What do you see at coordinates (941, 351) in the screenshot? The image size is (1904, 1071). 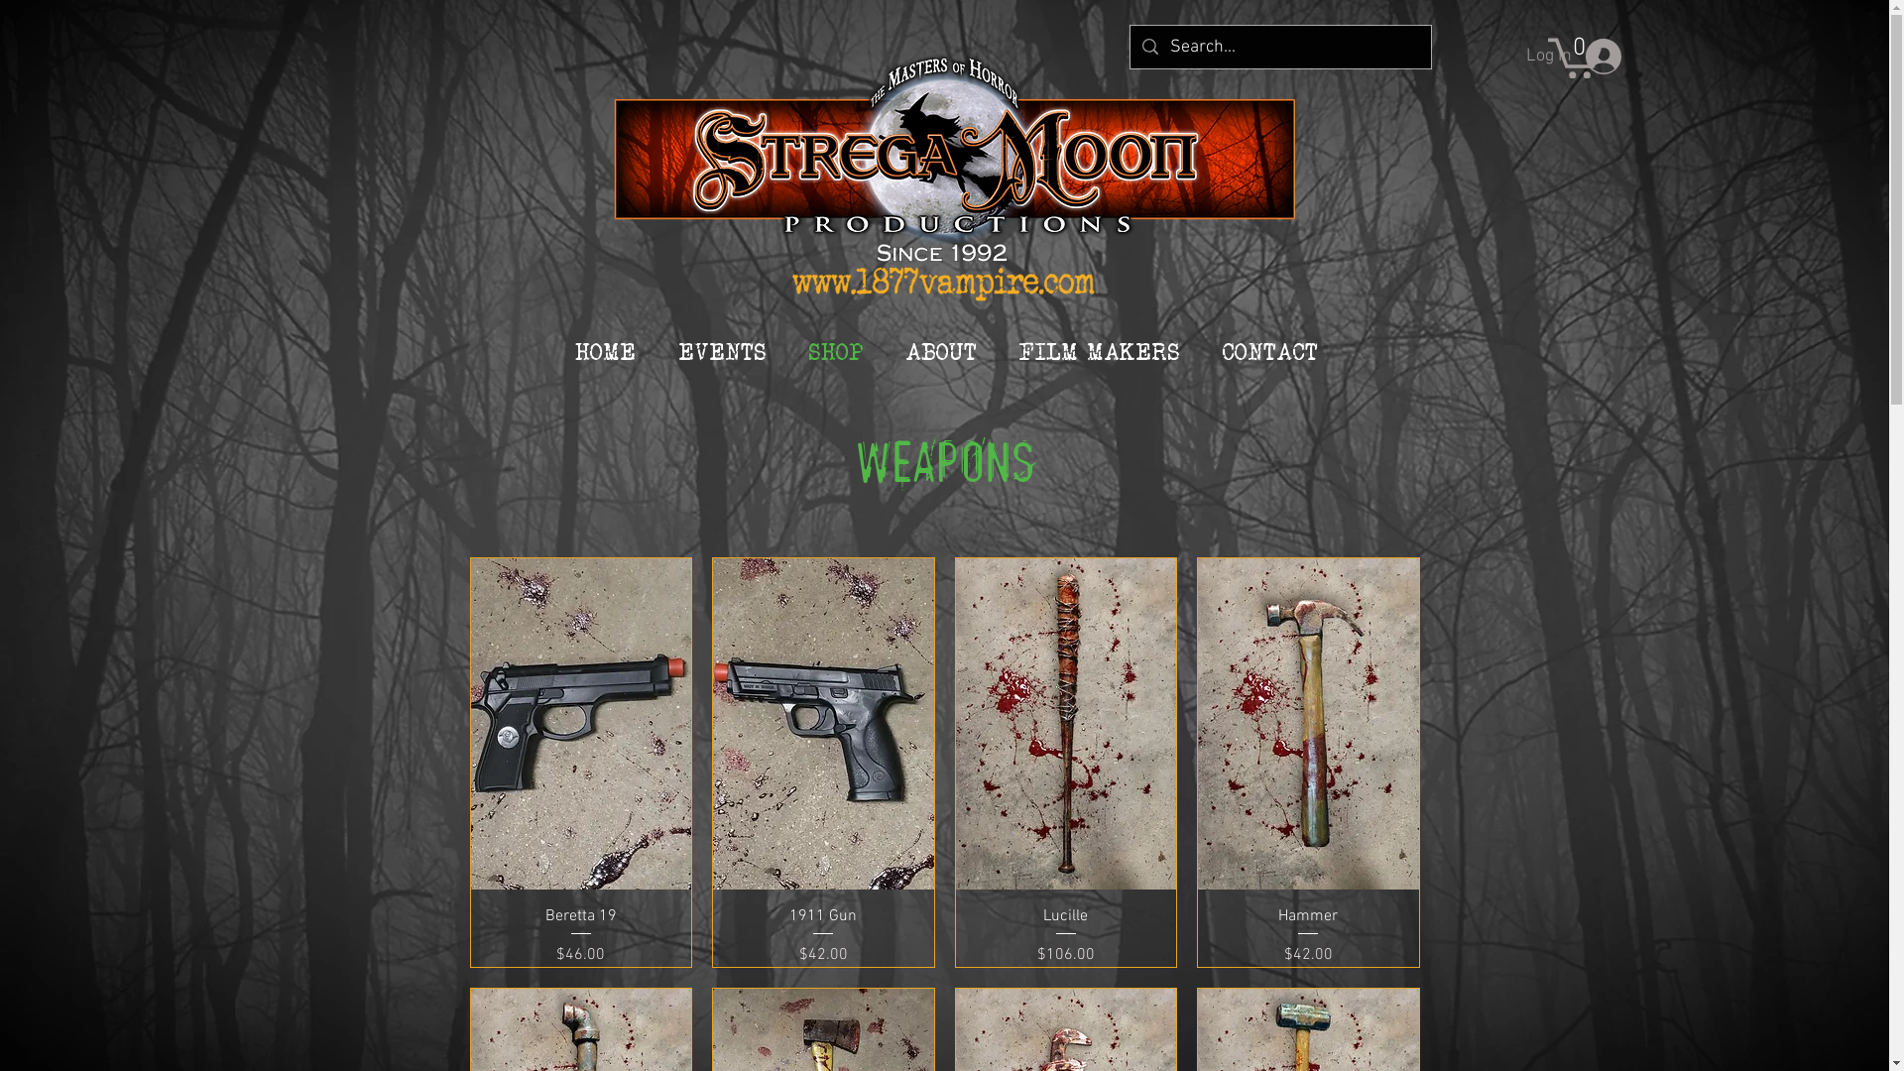 I see `ABOUT` at bounding box center [941, 351].